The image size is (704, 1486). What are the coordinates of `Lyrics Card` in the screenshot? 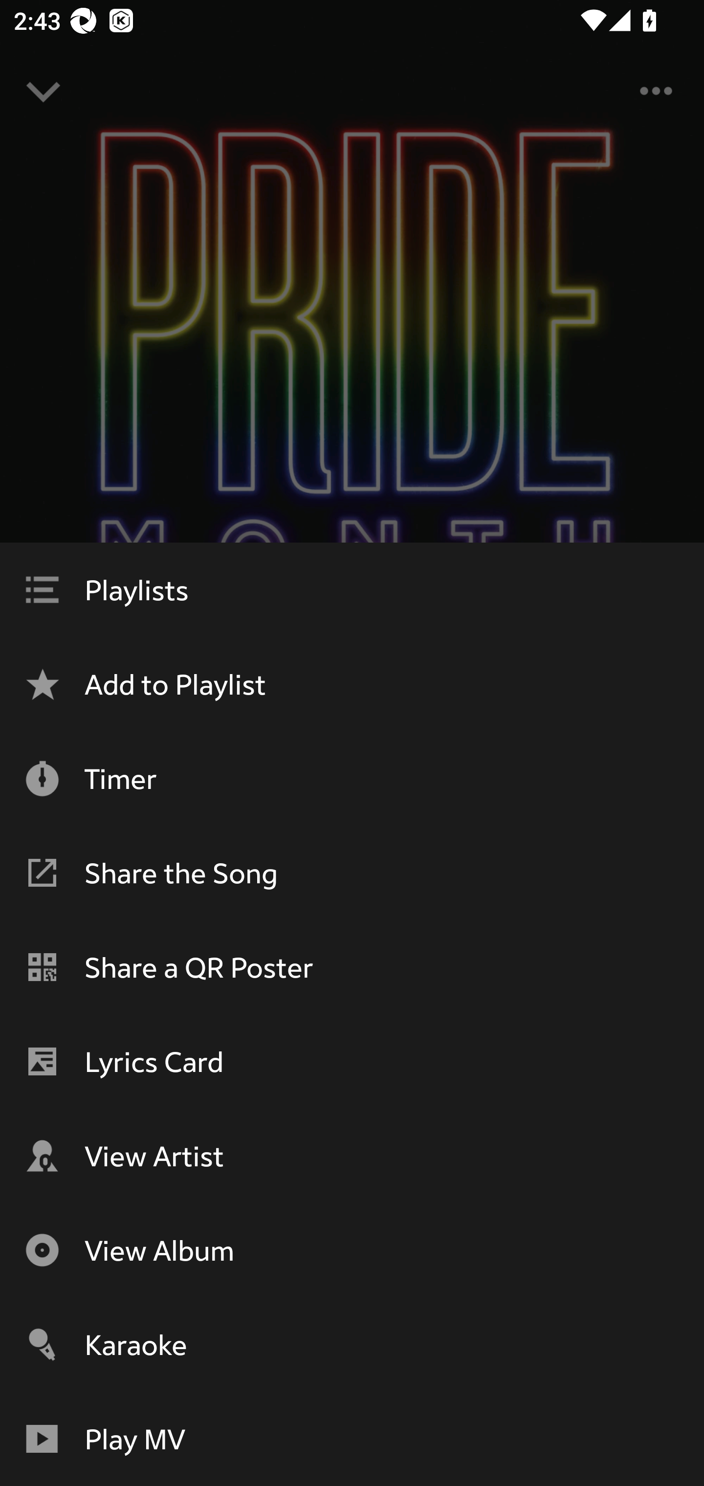 It's located at (352, 1062).